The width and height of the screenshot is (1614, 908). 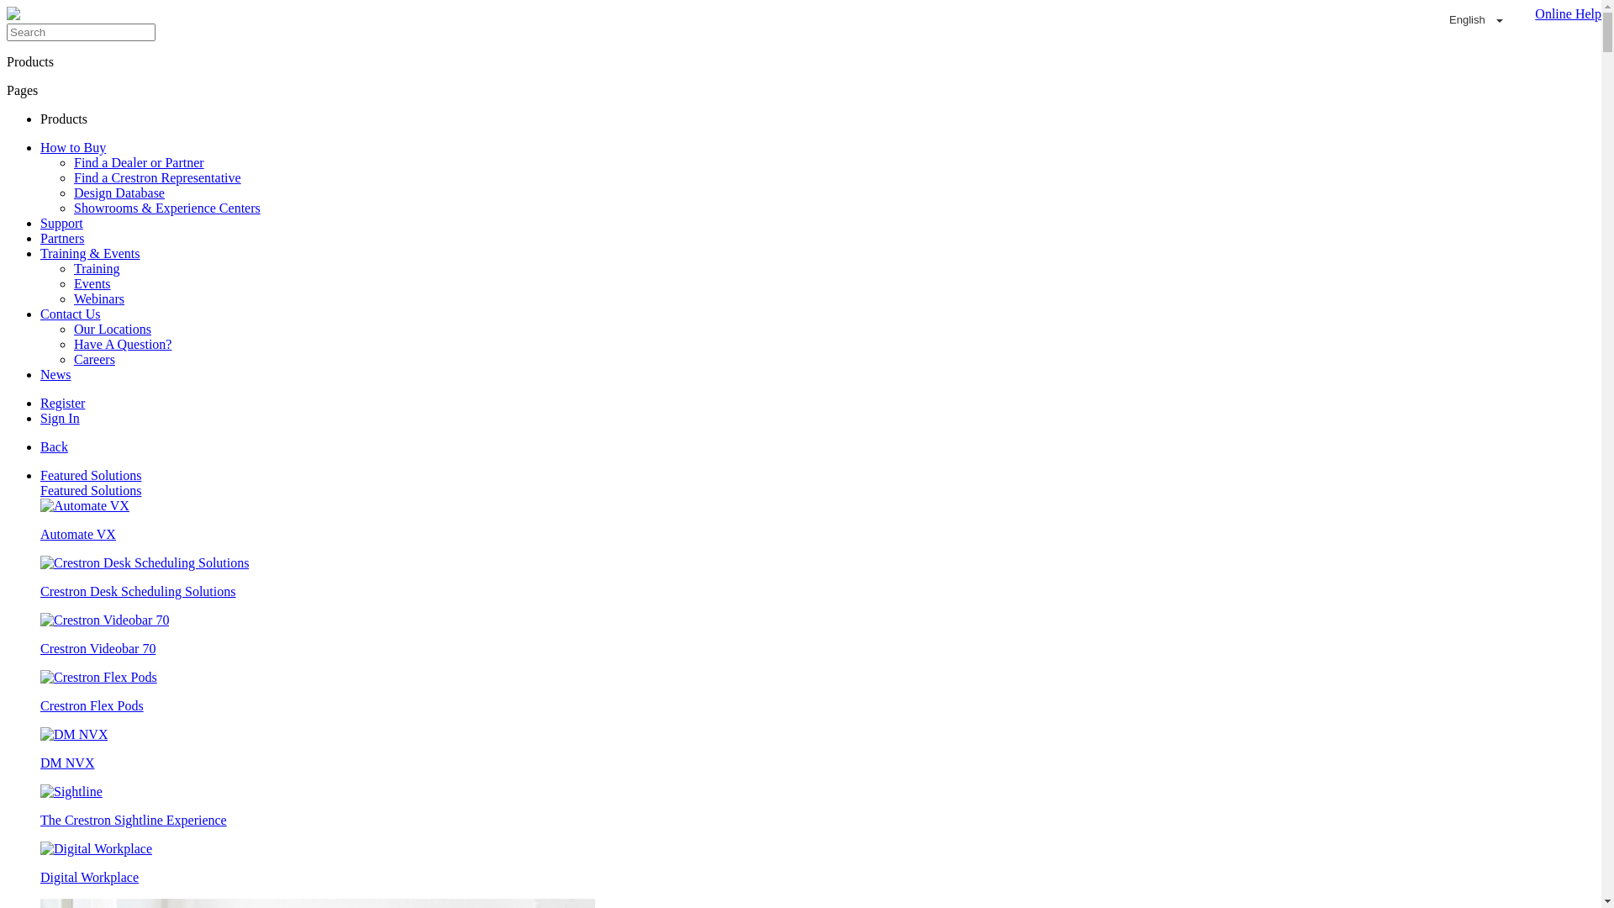 What do you see at coordinates (91, 254) in the screenshot?
I see `Training & Events` at bounding box center [91, 254].